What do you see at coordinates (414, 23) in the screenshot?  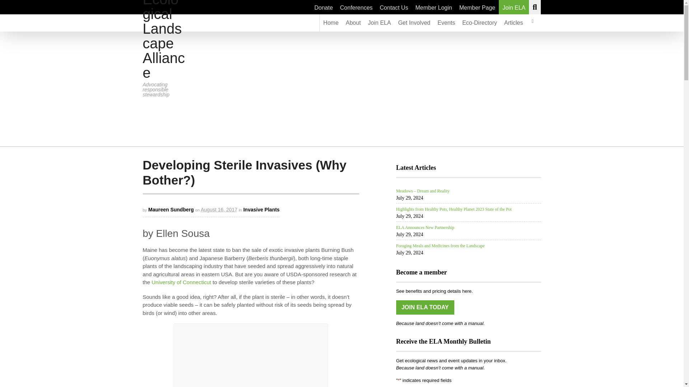 I see `Get Involved` at bounding box center [414, 23].